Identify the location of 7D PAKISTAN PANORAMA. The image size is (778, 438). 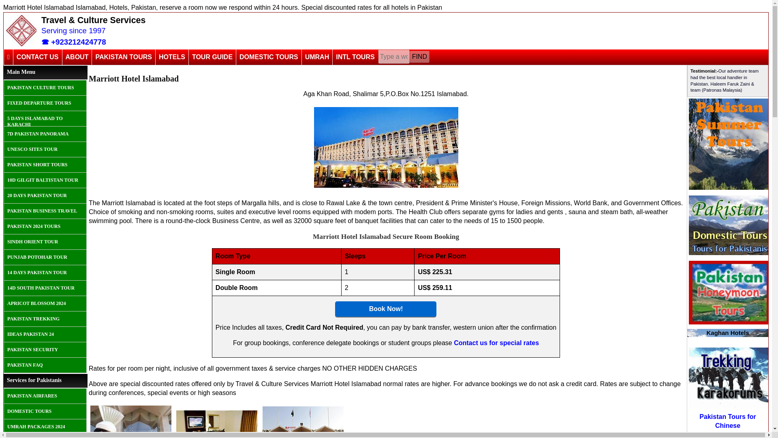
(45, 134).